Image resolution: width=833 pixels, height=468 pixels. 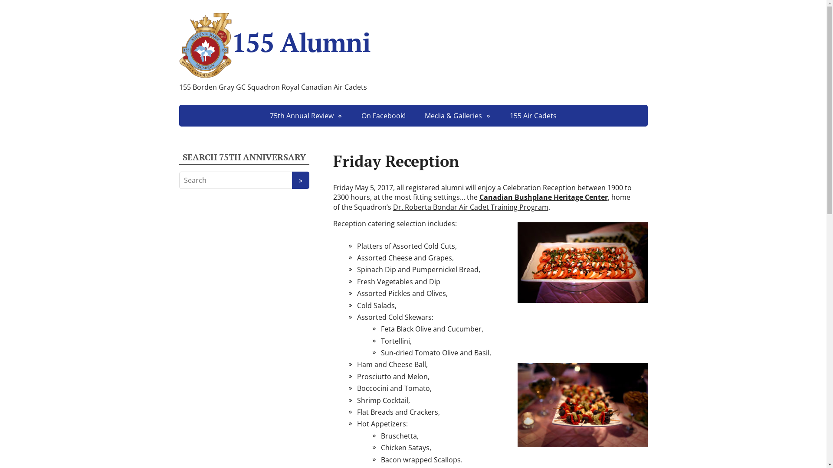 I want to click on On Facebook!, so click(x=384, y=116).